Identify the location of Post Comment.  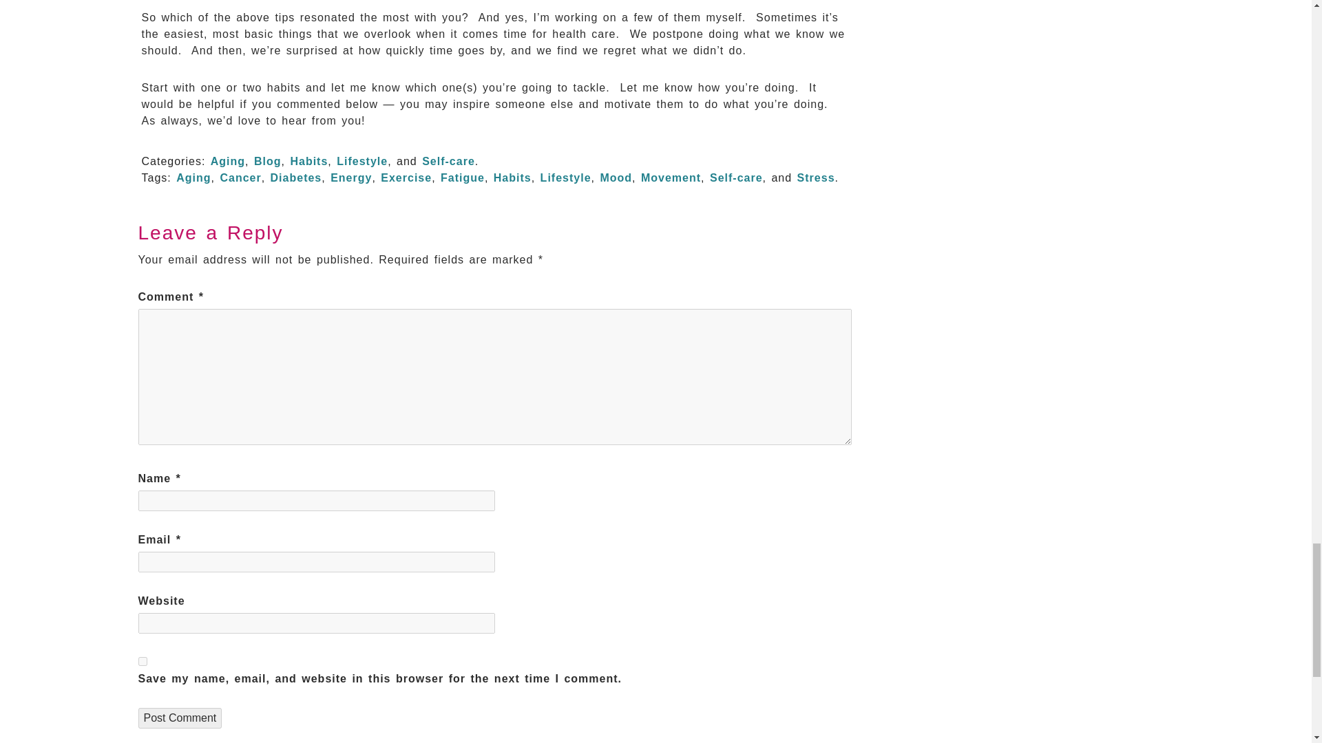
(179, 718).